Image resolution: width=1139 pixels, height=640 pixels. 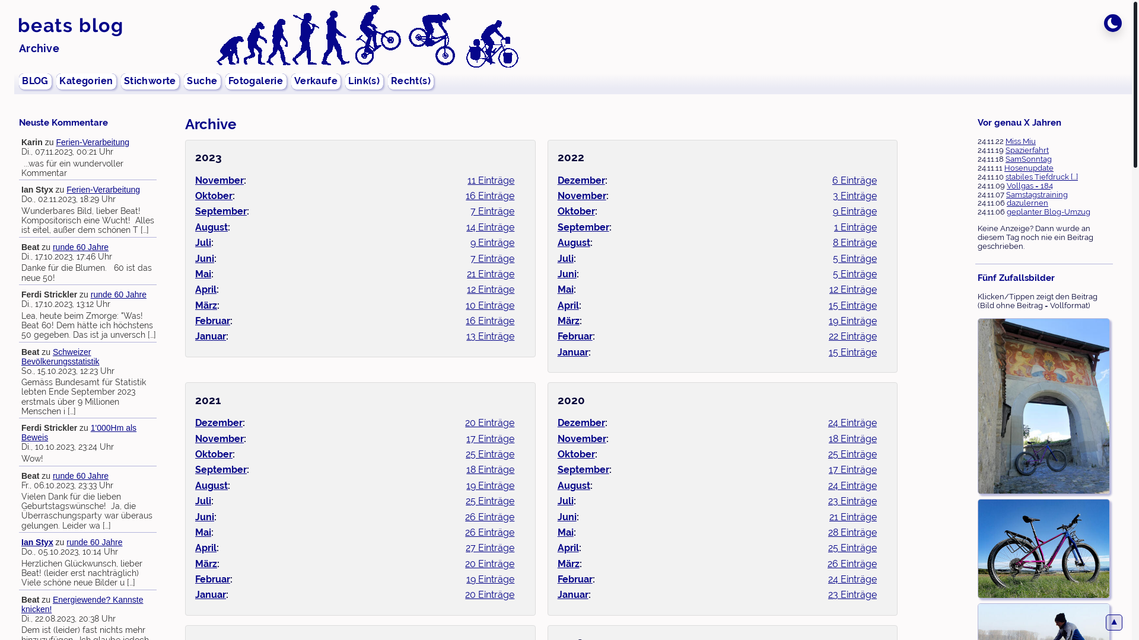 What do you see at coordinates (566, 532) in the screenshot?
I see `Mai` at bounding box center [566, 532].